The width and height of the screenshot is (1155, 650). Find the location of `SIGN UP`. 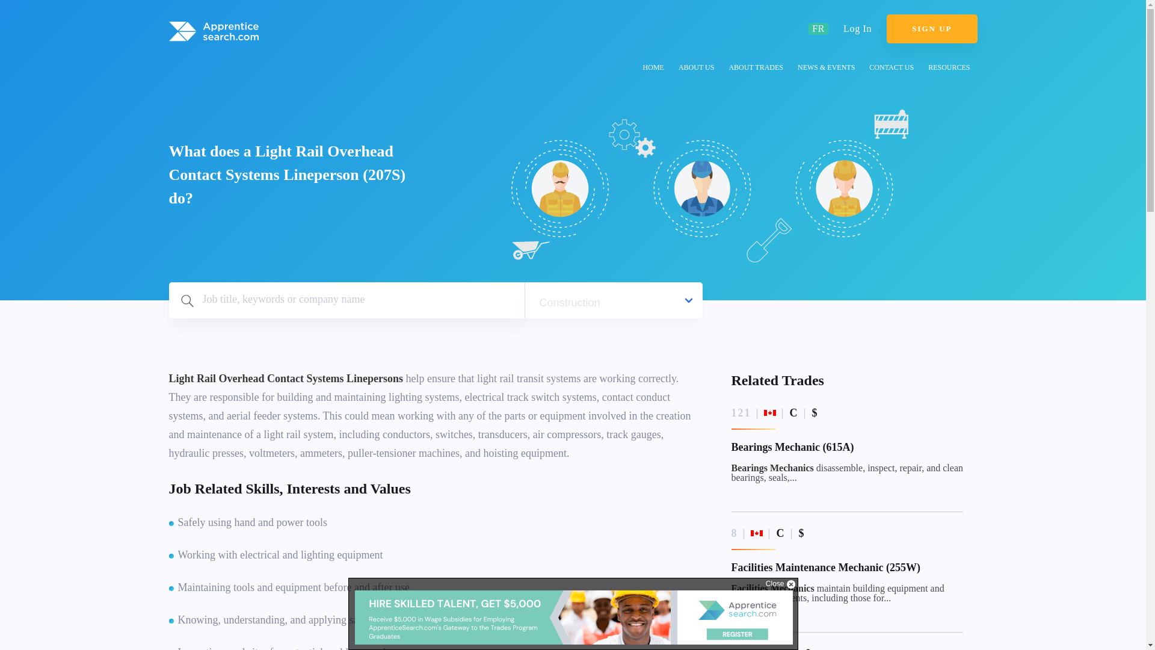

SIGN UP is located at coordinates (932, 29).